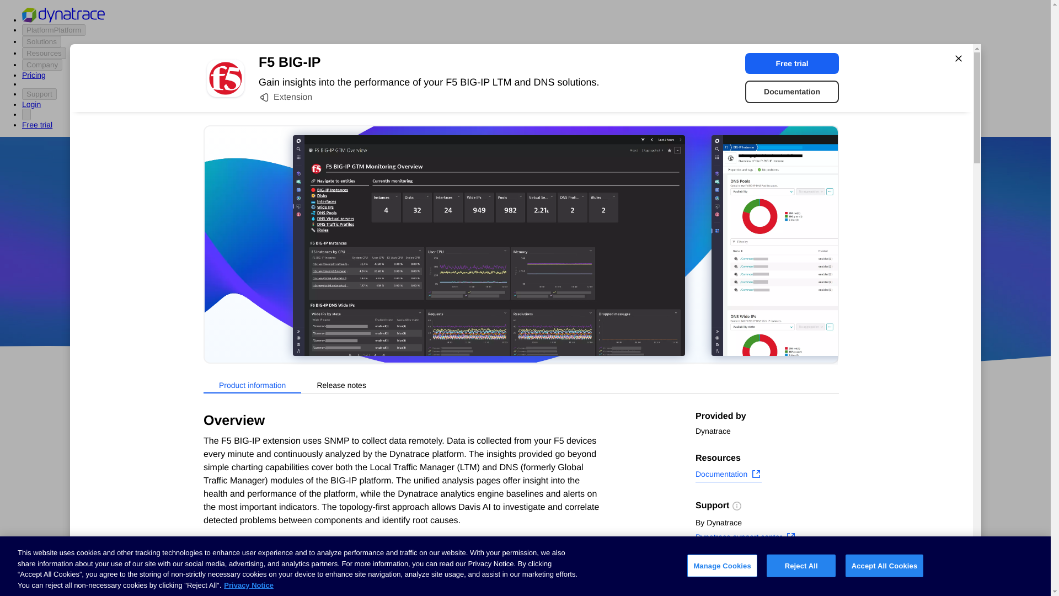 The image size is (1059, 596). I want to click on Dynatrace support center, so click(746, 539).